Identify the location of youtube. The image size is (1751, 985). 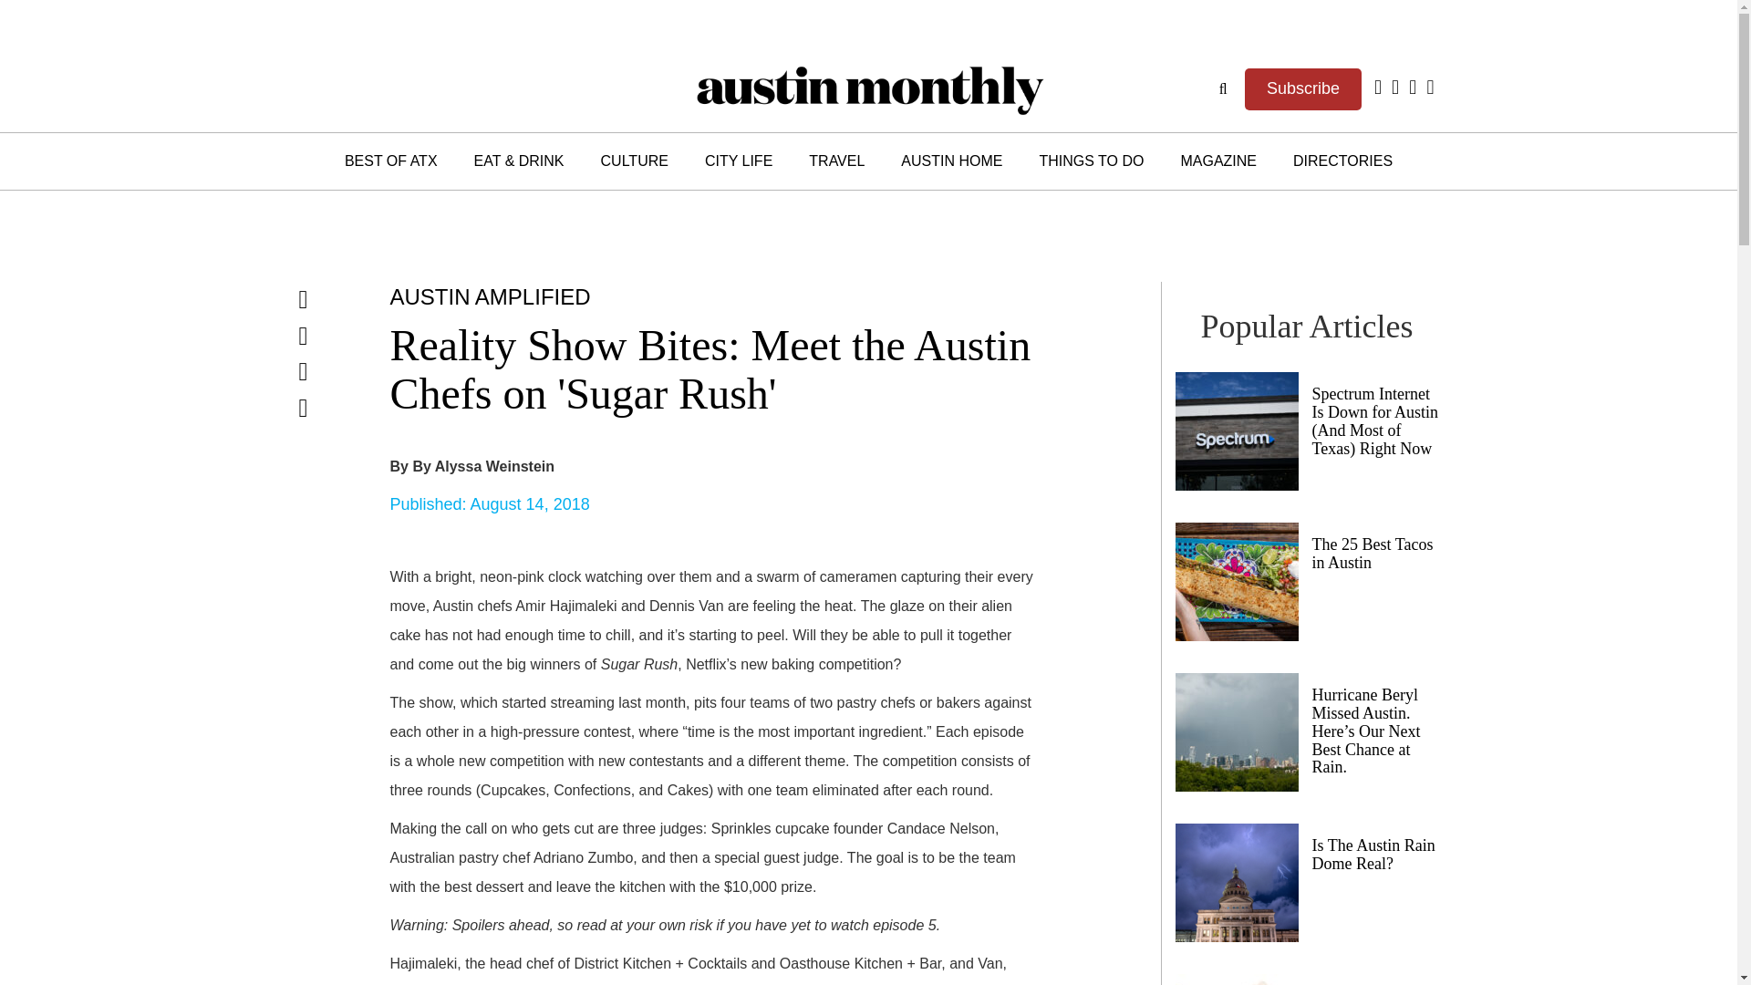
(1430, 88).